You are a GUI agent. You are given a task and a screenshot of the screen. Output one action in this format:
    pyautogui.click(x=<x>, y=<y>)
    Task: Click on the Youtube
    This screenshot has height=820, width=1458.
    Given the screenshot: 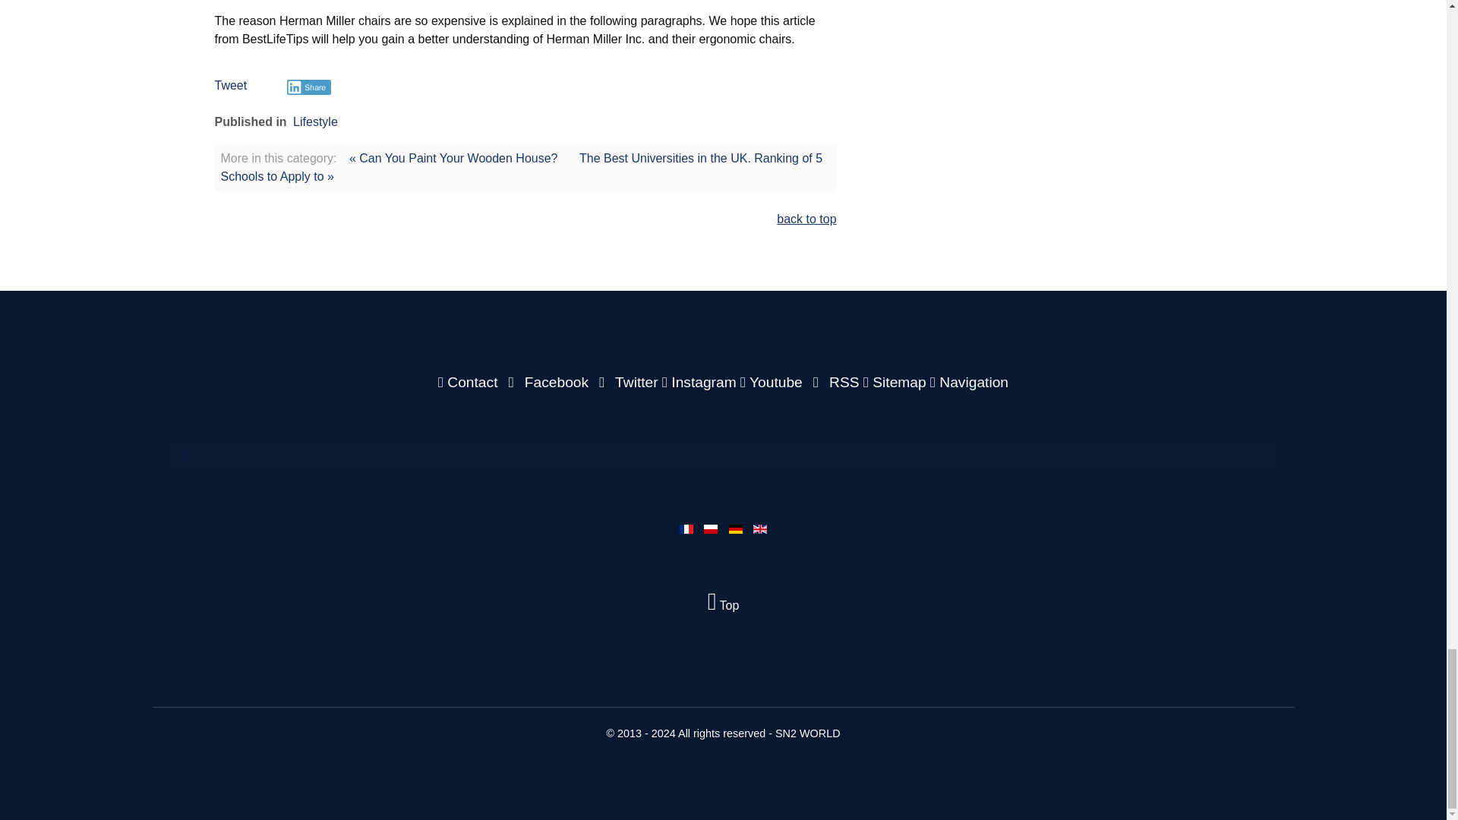 What is the action you would take?
    pyautogui.click(x=773, y=382)
    